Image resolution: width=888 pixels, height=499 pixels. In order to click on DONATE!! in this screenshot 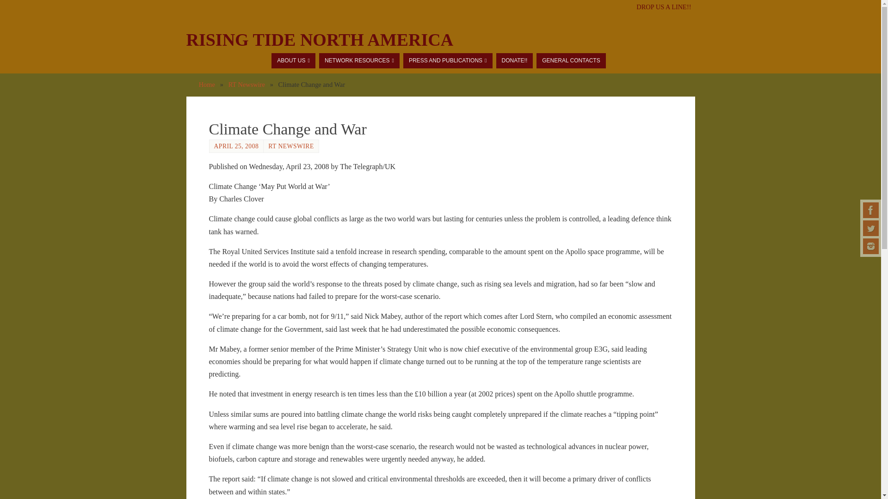, I will do `click(514, 60)`.